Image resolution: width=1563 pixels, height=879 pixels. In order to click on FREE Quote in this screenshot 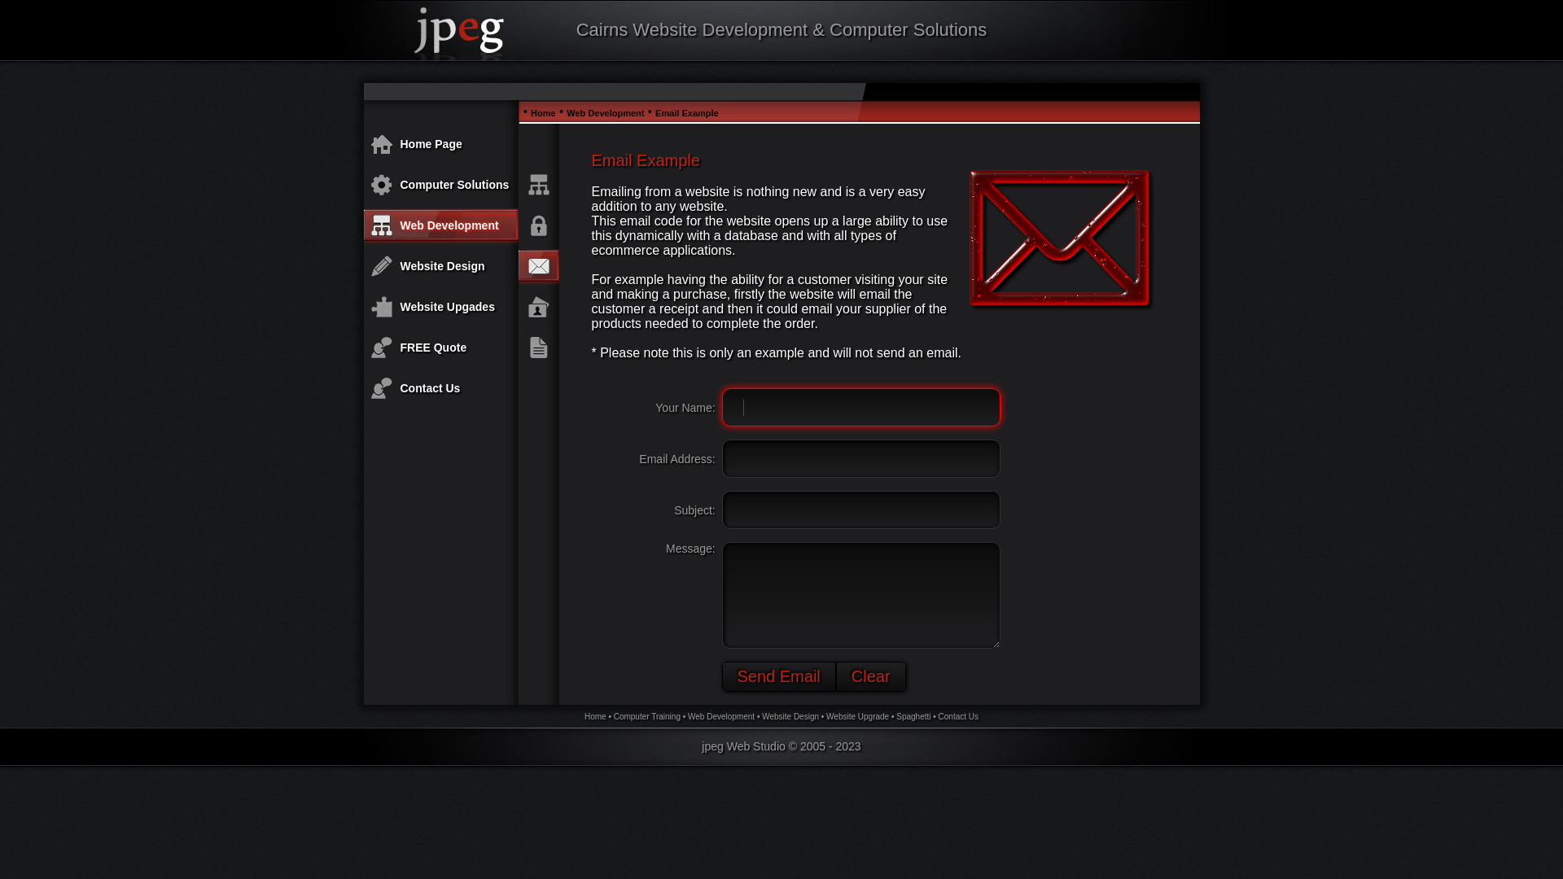, I will do `click(433, 348)`.